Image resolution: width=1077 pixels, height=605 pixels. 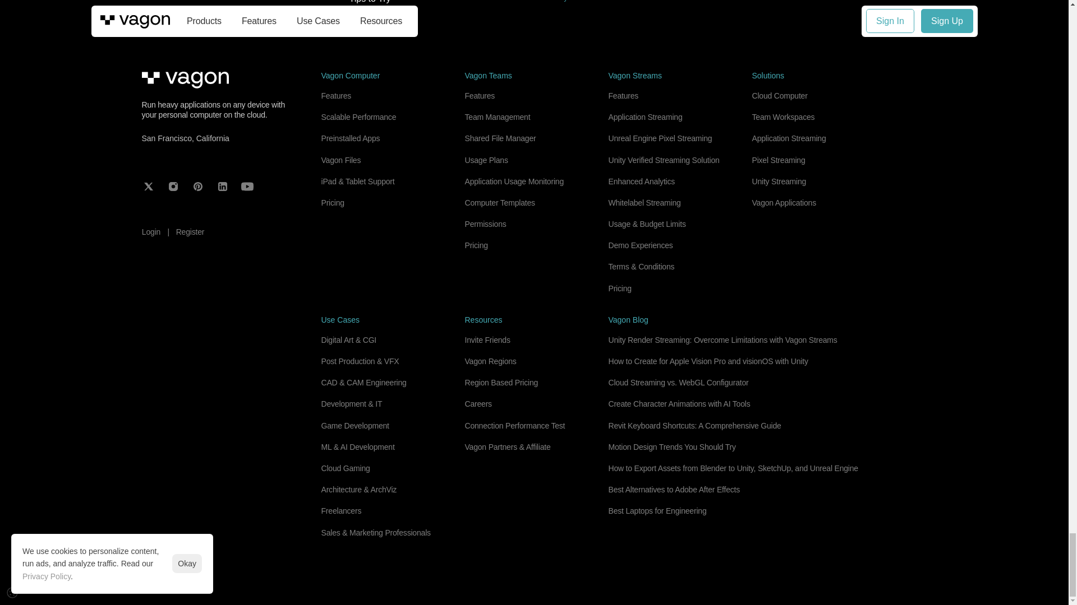 What do you see at coordinates (635, 4) in the screenshot?
I see `Pricing` at bounding box center [635, 4].